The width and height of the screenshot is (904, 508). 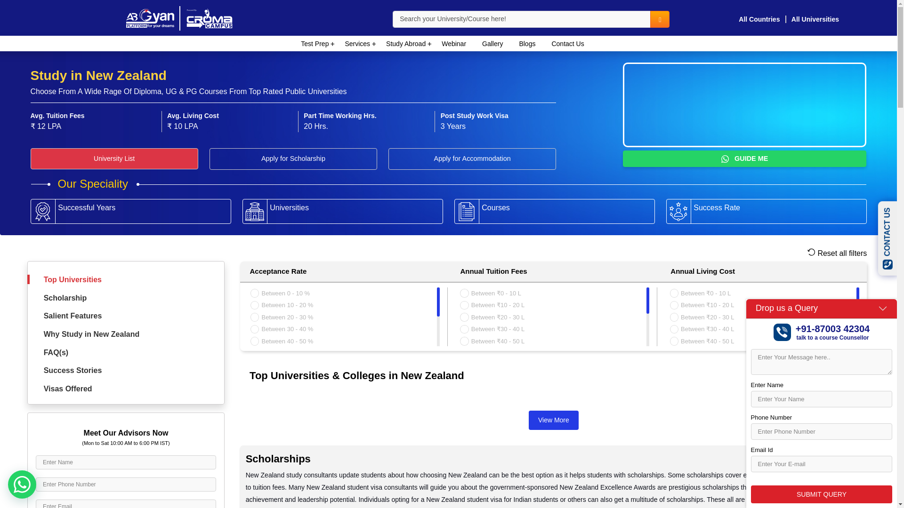 I want to click on 40-50, so click(x=254, y=341).